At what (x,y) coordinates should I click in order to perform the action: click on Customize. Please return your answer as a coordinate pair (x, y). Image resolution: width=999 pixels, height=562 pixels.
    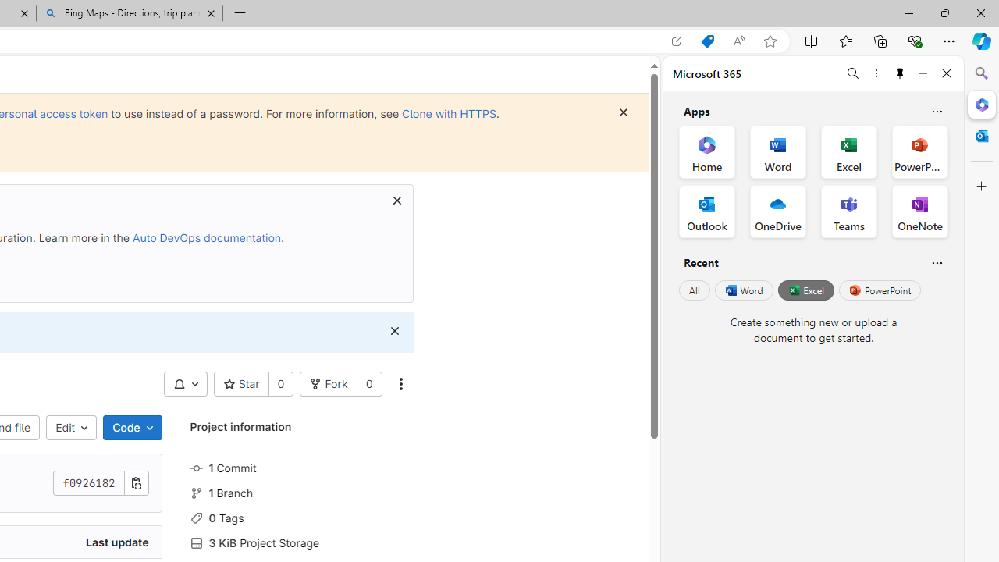
    Looking at the image, I should click on (982, 187).